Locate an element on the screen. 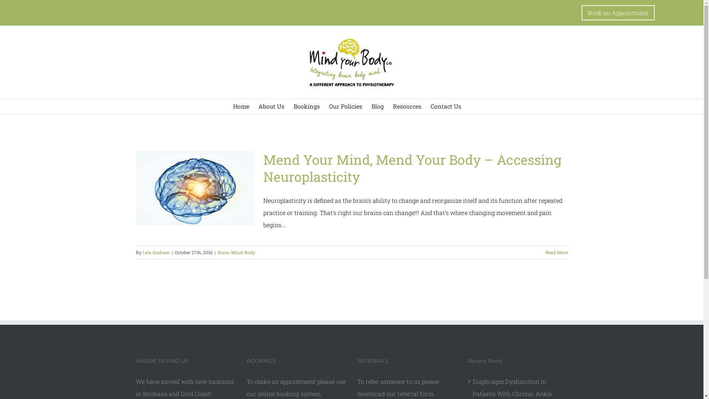 This screenshot has width=709, height=399. Leia Graham is located at coordinates (156, 252).